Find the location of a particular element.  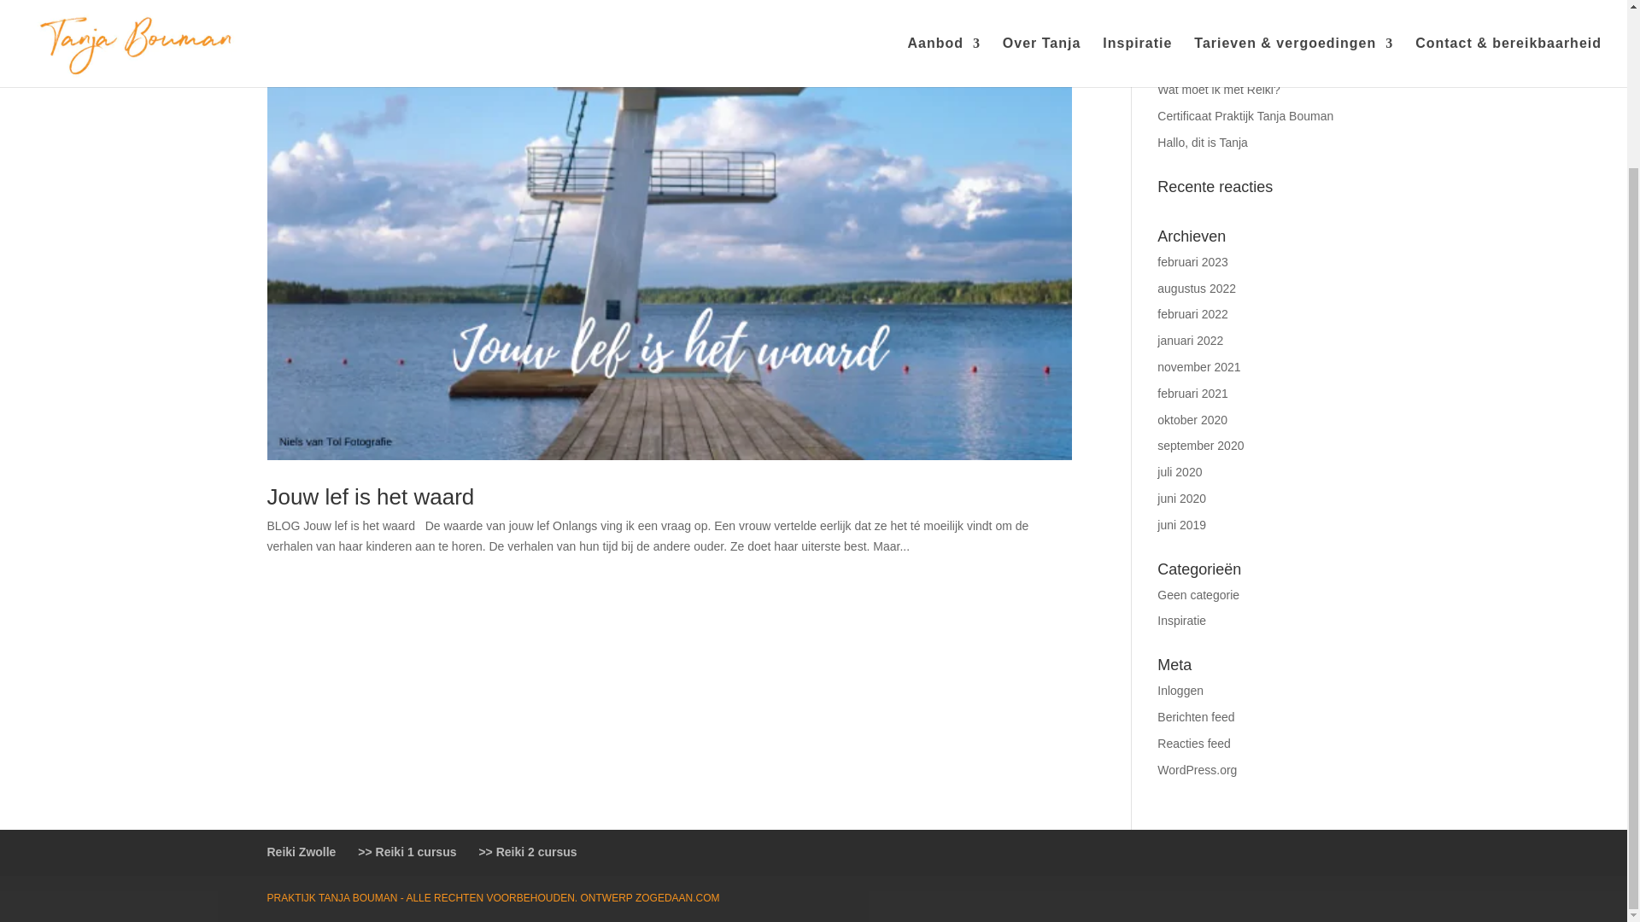

Jouw lef is het waard is located at coordinates (369, 497).